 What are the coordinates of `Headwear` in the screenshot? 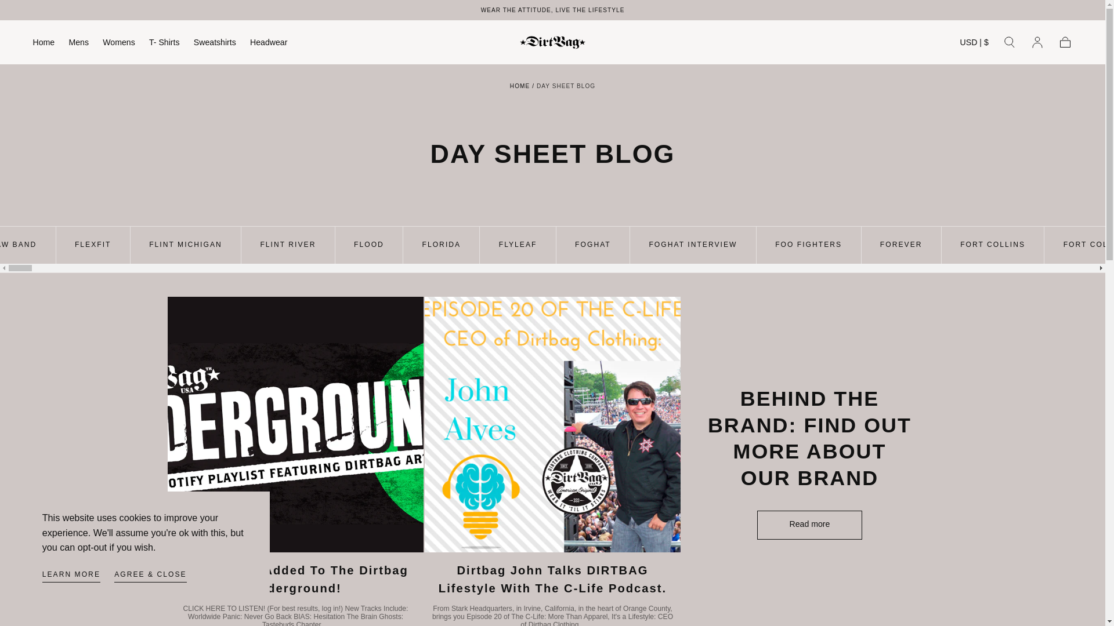 It's located at (268, 44).